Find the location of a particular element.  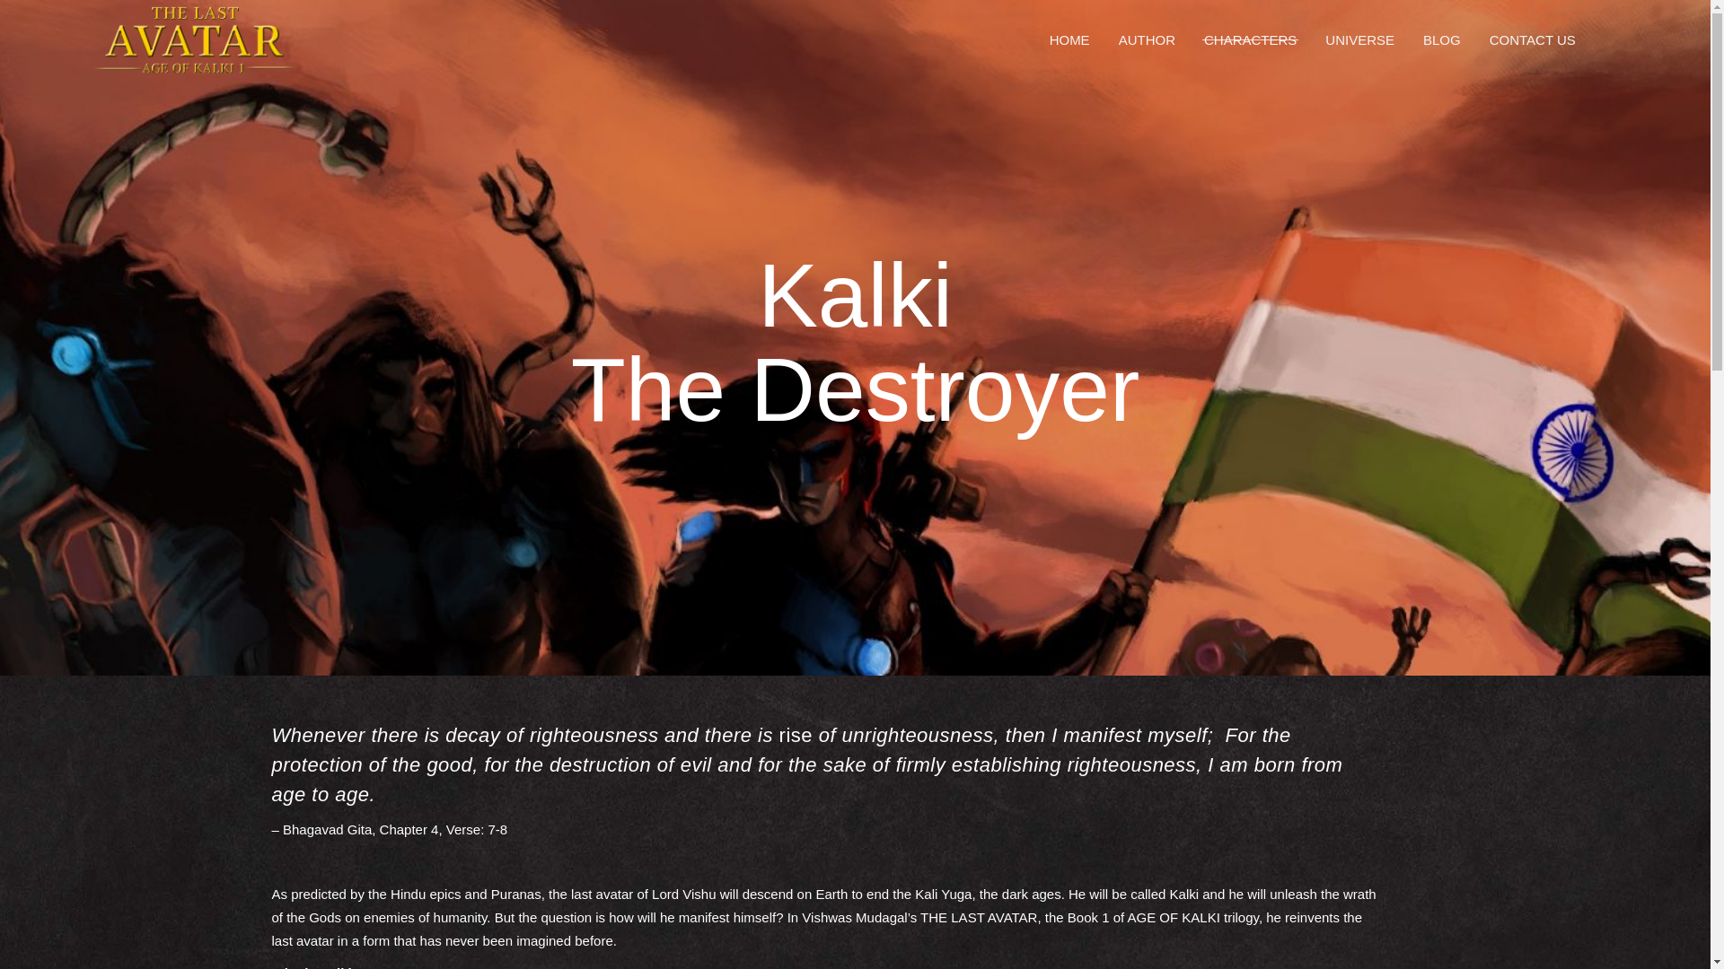

HOME is located at coordinates (1070, 39).